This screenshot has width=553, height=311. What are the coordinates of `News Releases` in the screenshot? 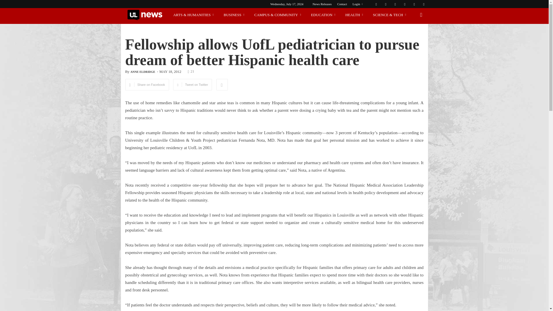 It's located at (322, 4).